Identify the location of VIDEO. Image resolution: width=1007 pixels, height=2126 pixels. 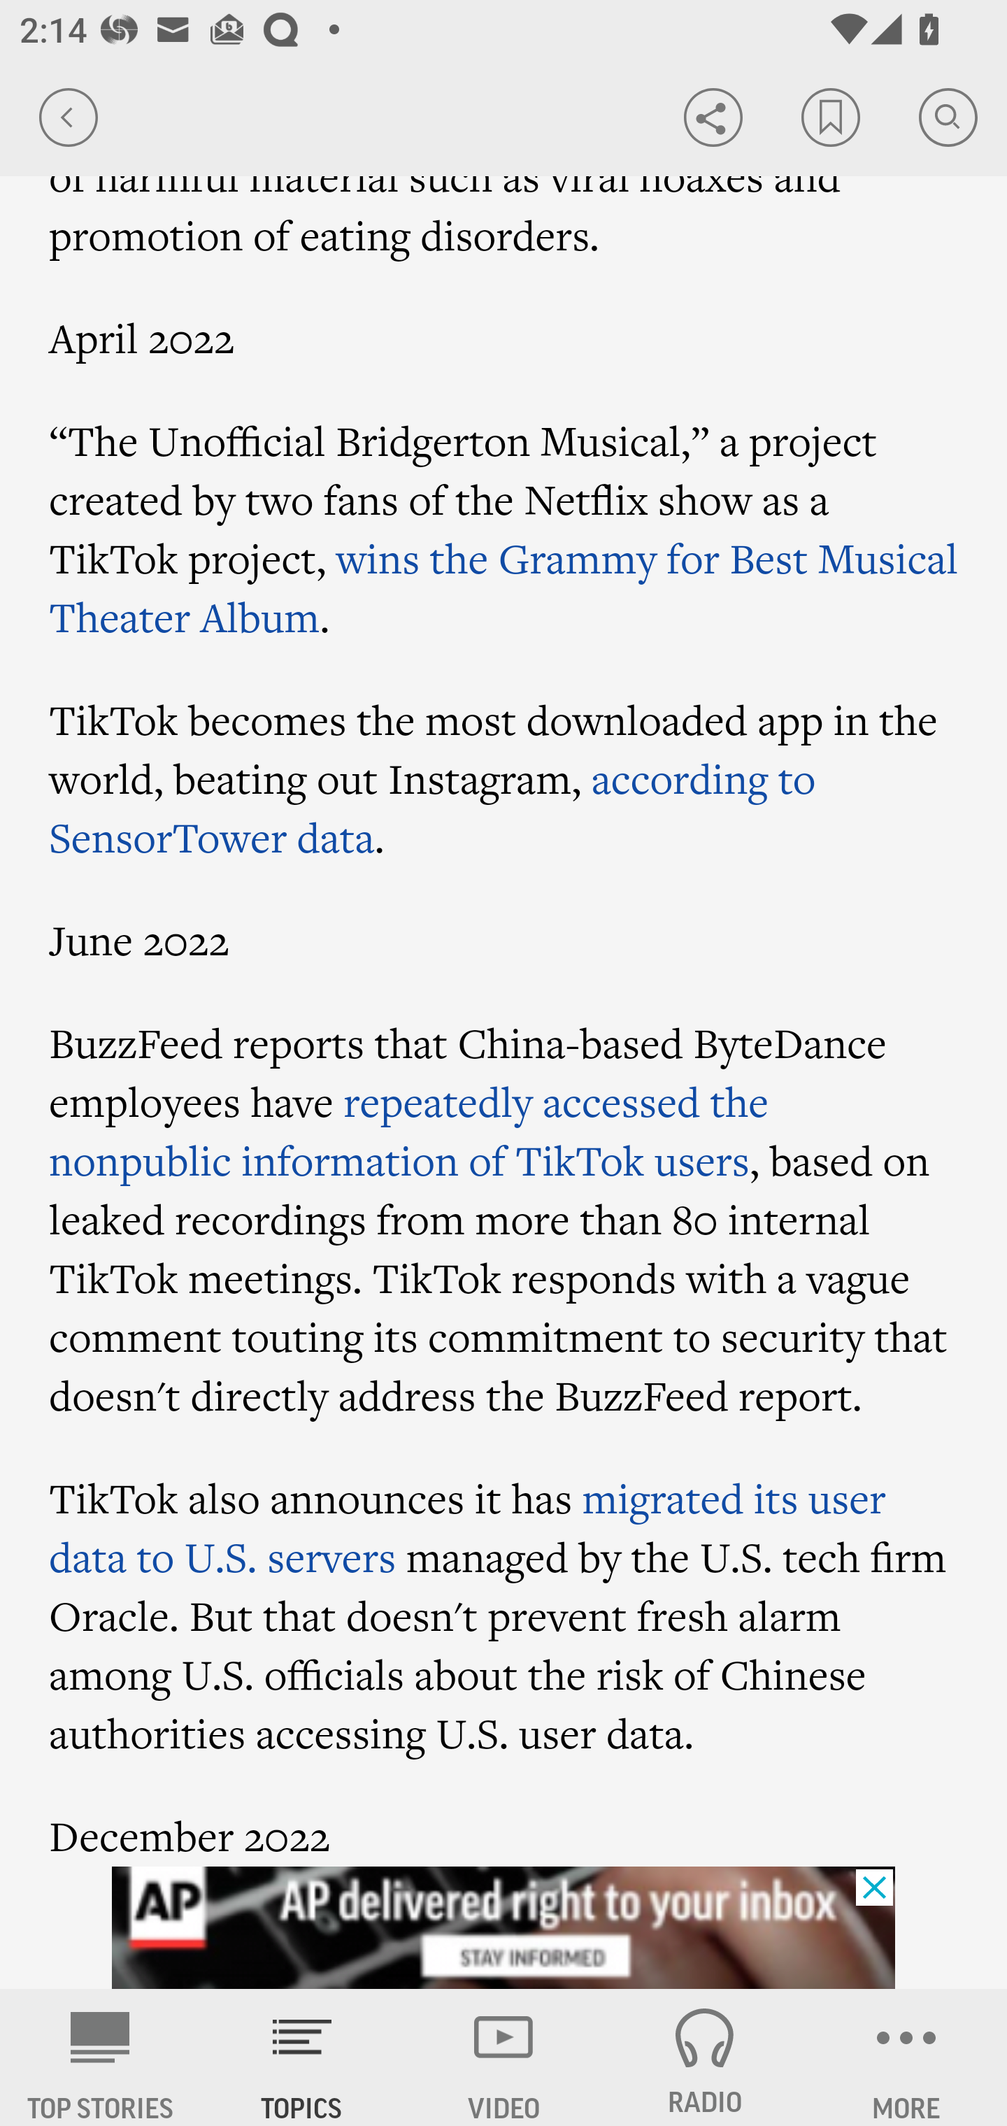
(503, 2057).